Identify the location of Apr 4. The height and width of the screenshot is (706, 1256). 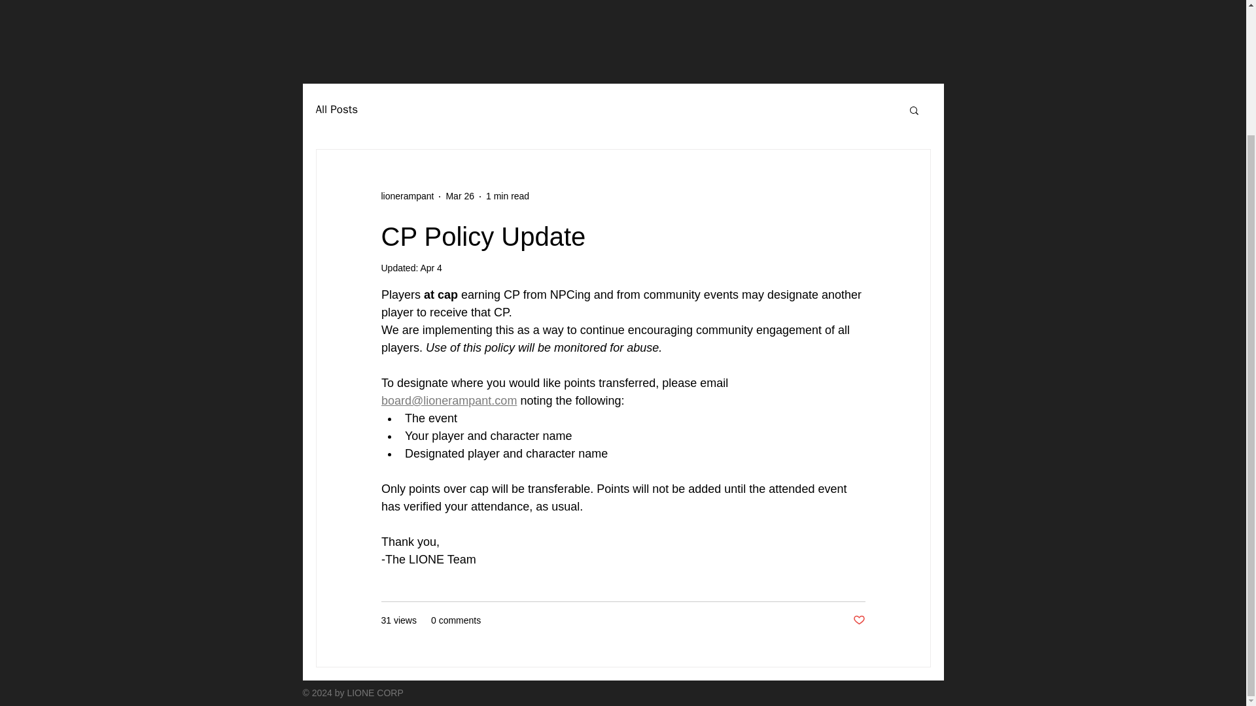
(430, 267).